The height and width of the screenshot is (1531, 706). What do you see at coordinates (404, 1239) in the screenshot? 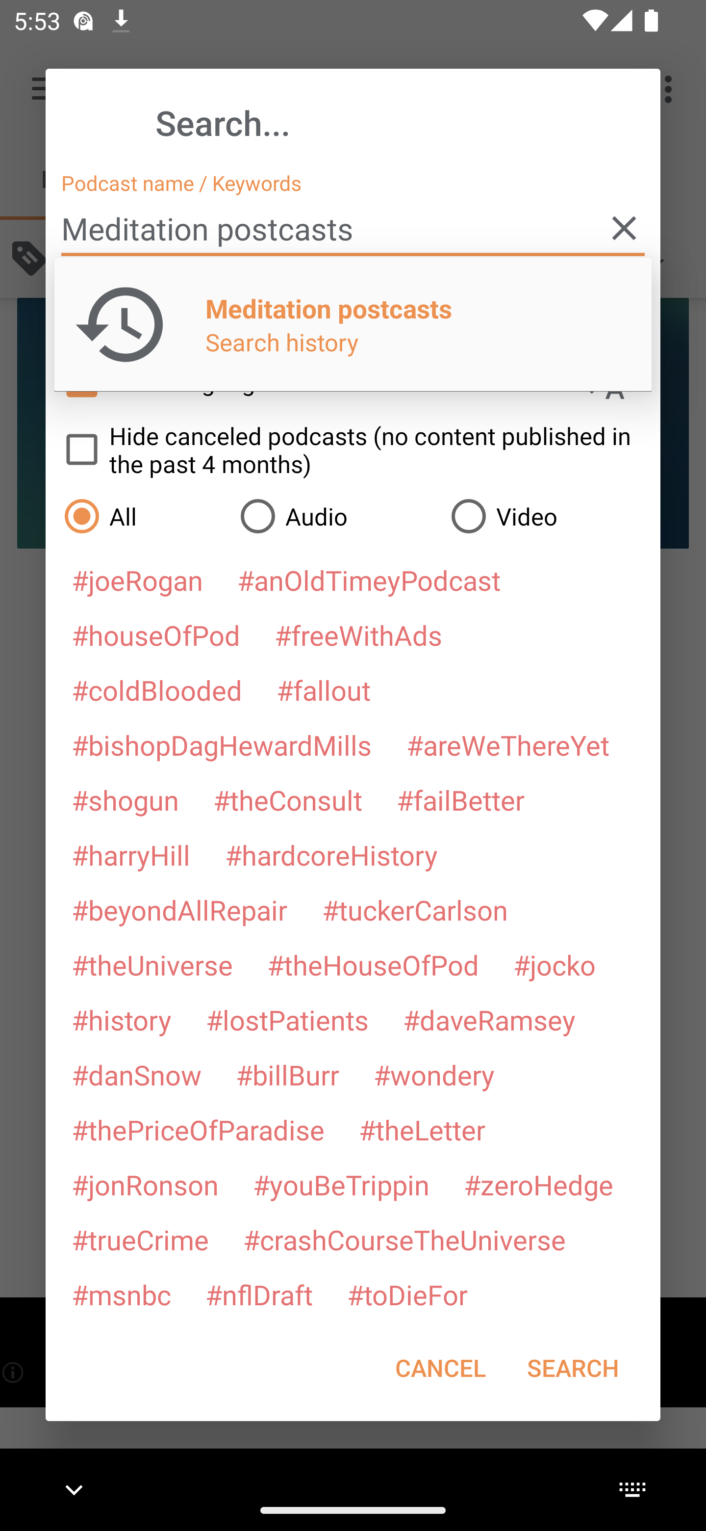
I see `#crashCourseTheUniverse` at bounding box center [404, 1239].